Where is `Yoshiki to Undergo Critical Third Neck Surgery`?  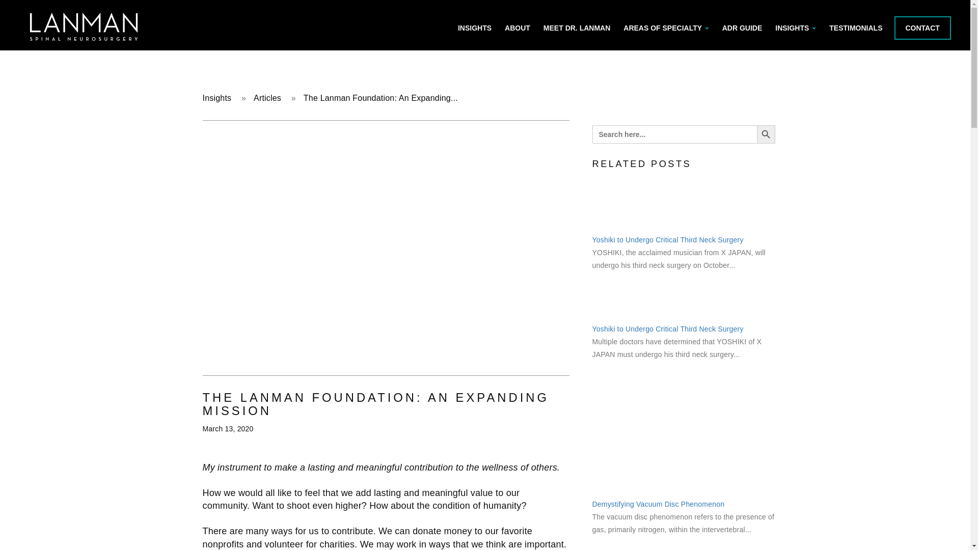 Yoshiki to Undergo Critical Third Neck Surgery is located at coordinates (667, 329).